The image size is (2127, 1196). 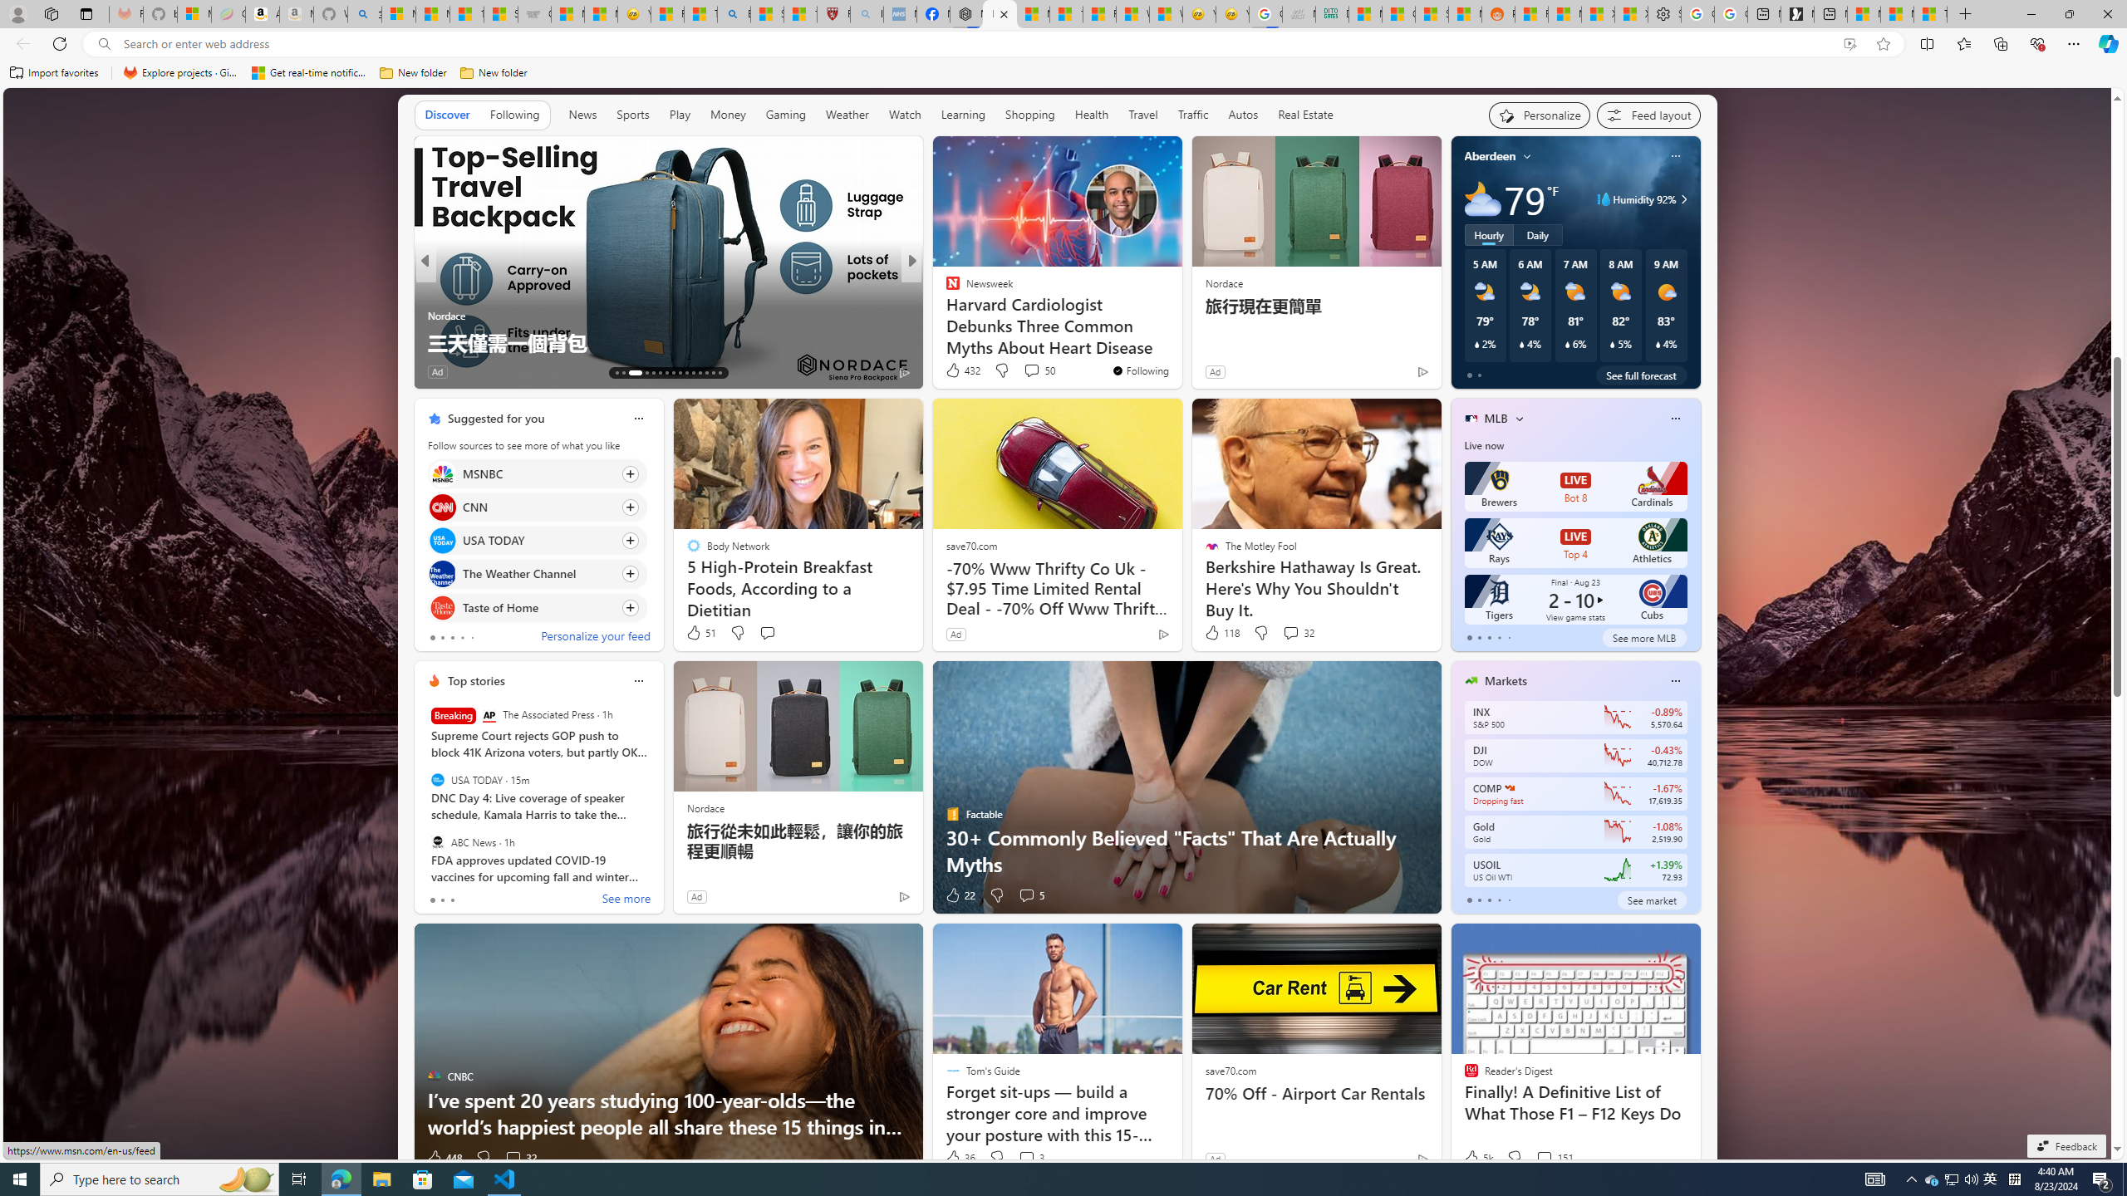 What do you see at coordinates (1221, 633) in the screenshot?
I see `118 Like` at bounding box center [1221, 633].